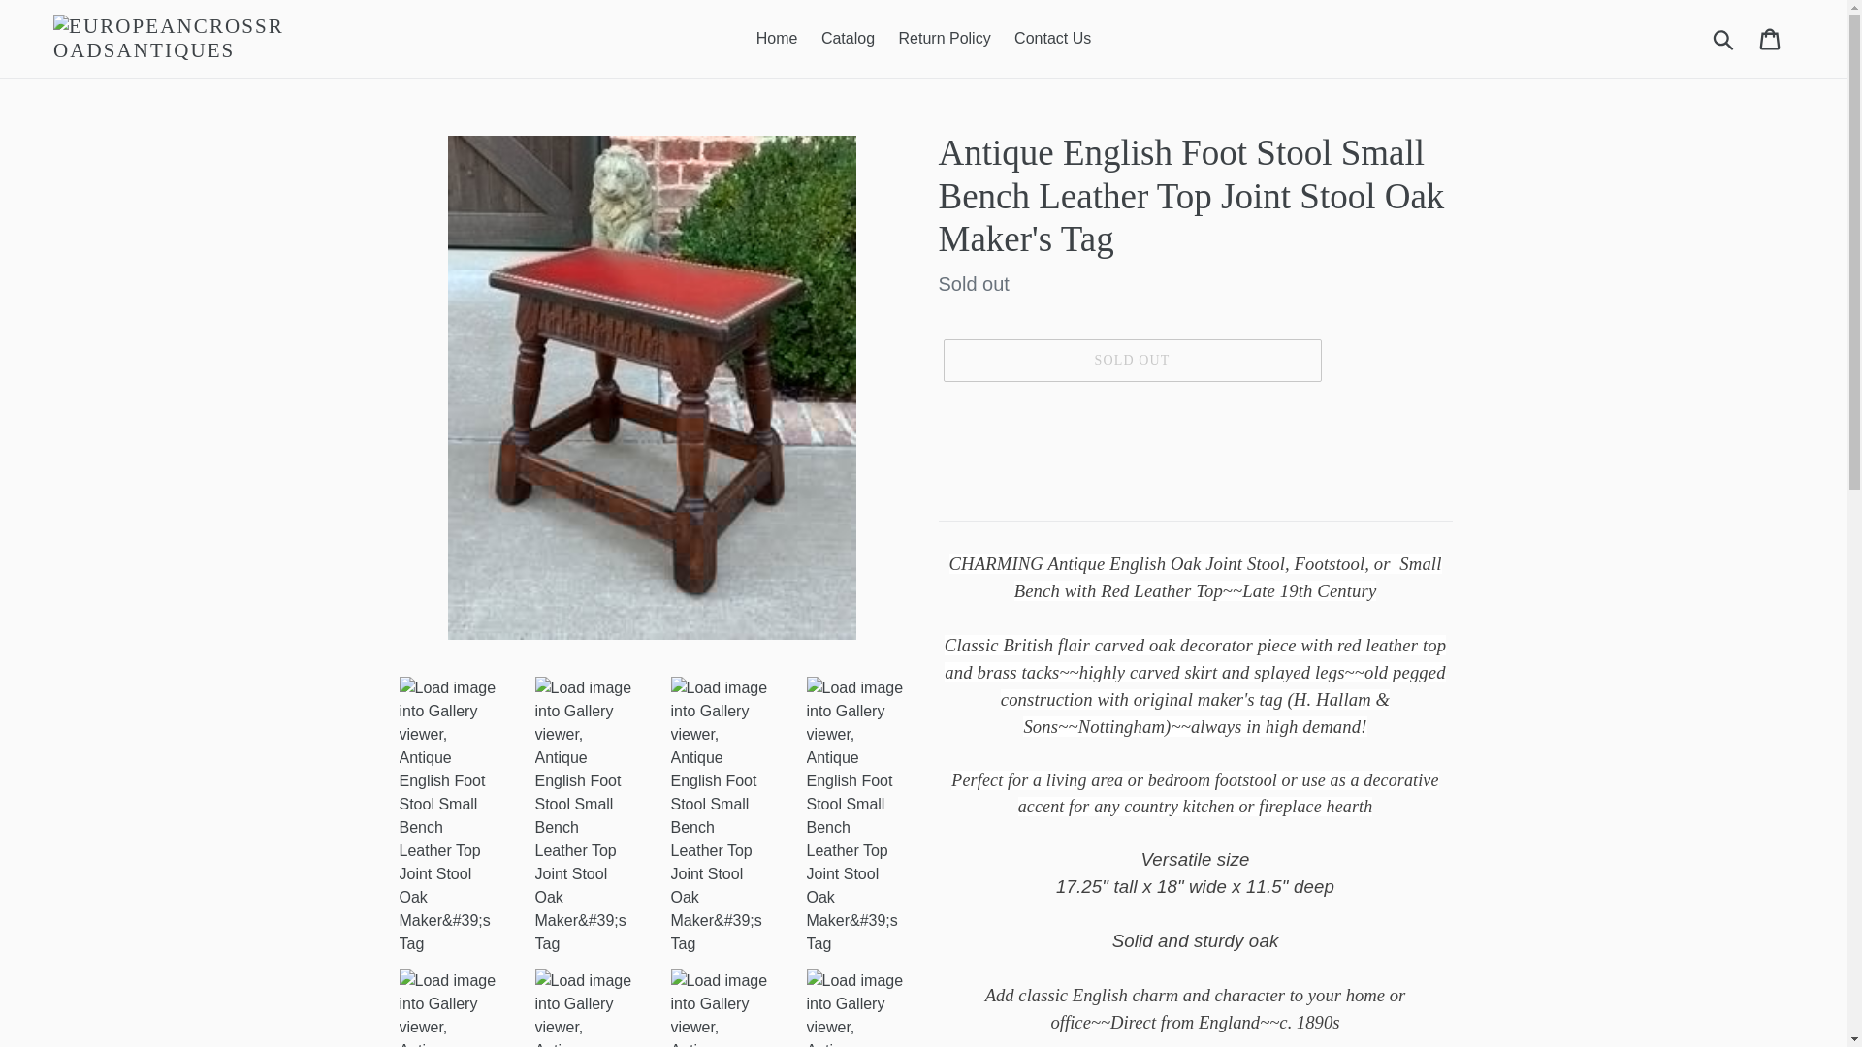 The width and height of the screenshot is (1862, 1047). What do you see at coordinates (1724, 39) in the screenshot?
I see `Submit` at bounding box center [1724, 39].